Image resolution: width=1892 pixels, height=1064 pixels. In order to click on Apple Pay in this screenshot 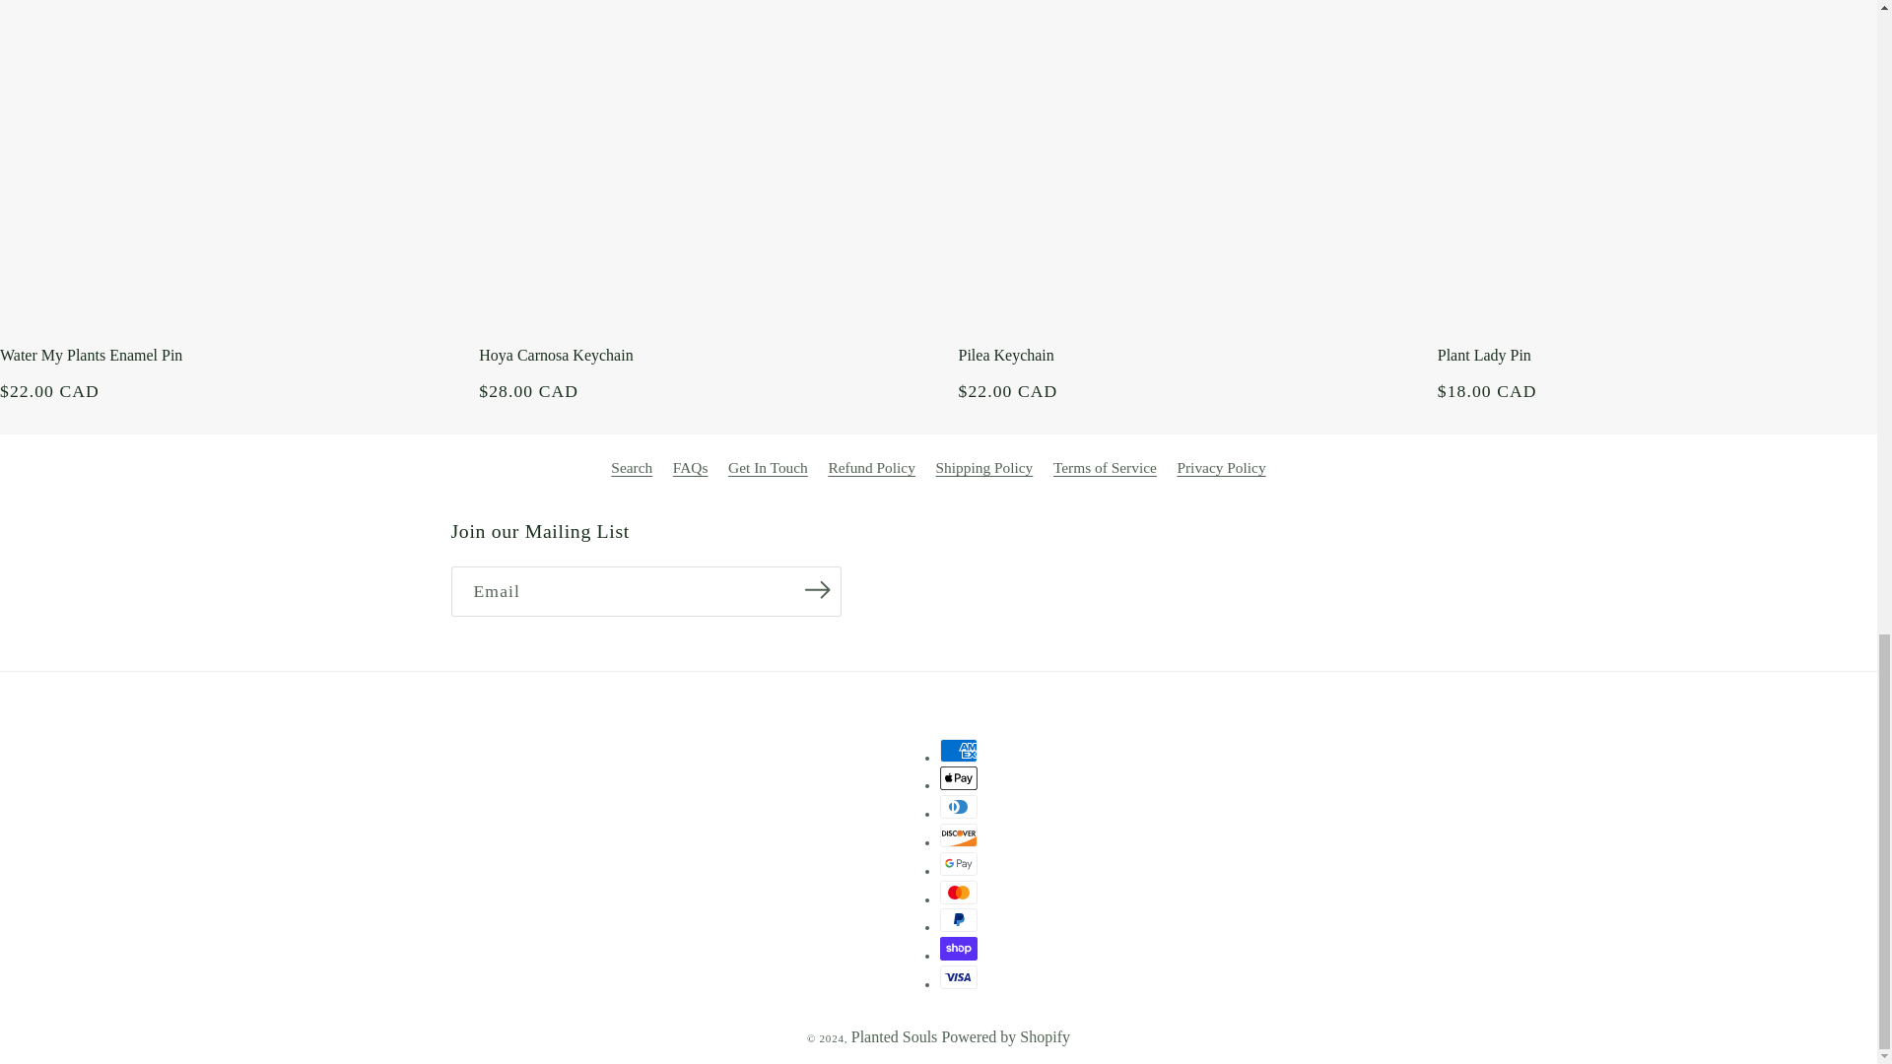, I will do `click(959, 778)`.